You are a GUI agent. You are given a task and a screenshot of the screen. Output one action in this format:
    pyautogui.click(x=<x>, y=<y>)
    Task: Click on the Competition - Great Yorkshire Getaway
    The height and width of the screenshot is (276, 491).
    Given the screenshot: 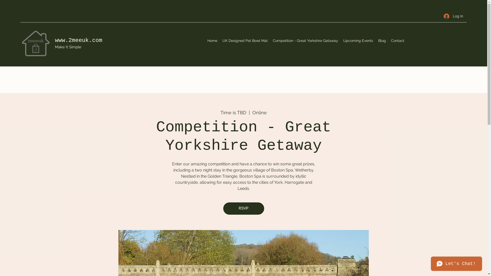 What is the action you would take?
    pyautogui.click(x=305, y=41)
    